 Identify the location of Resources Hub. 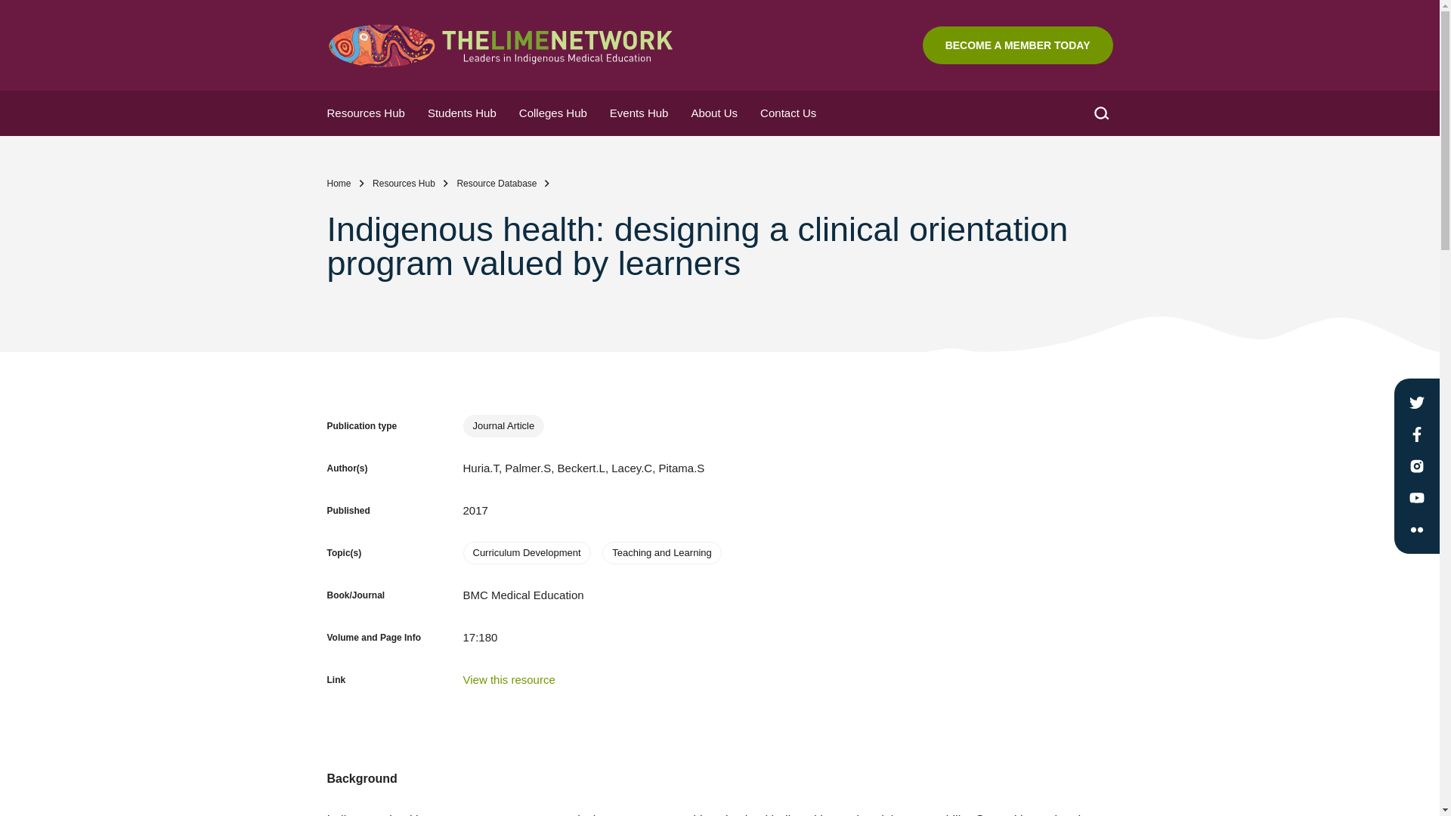
(366, 113).